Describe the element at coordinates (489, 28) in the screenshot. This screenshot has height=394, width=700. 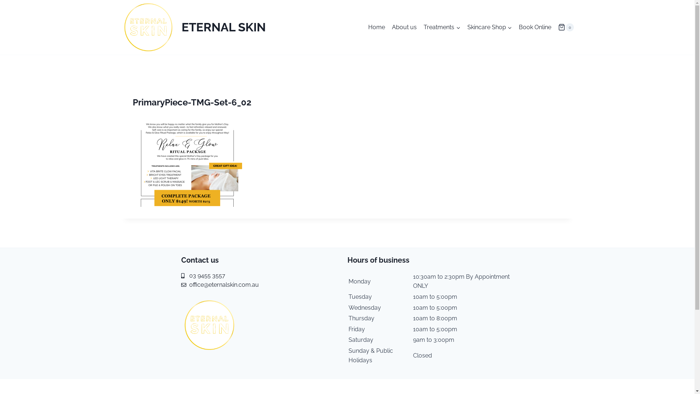
I see `Skincare Shop` at that location.